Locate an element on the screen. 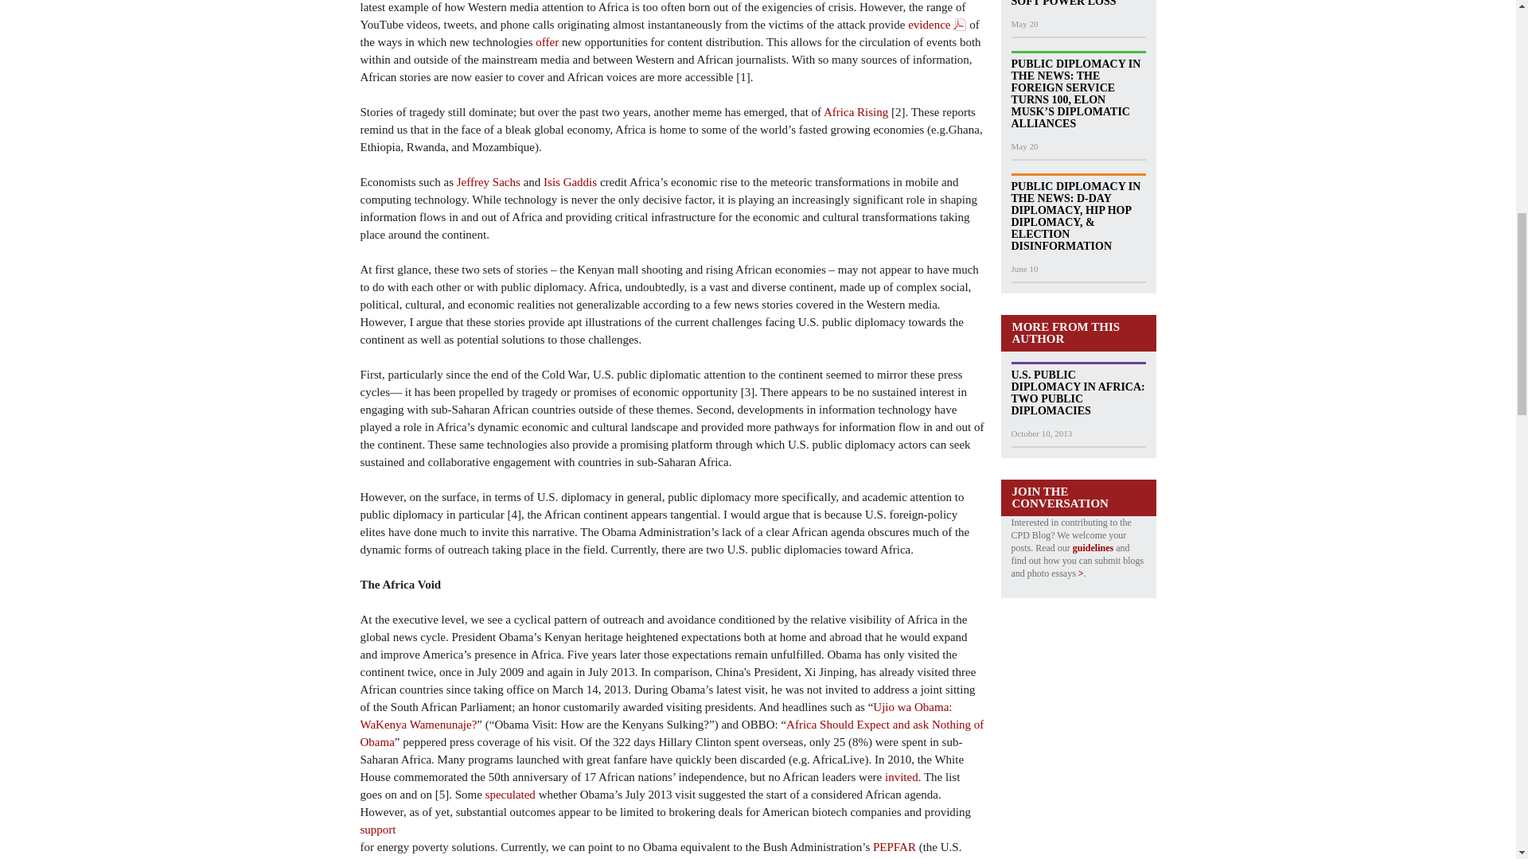  Africa Should Expect and ask Nothing of Obama is located at coordinates (672, 732).